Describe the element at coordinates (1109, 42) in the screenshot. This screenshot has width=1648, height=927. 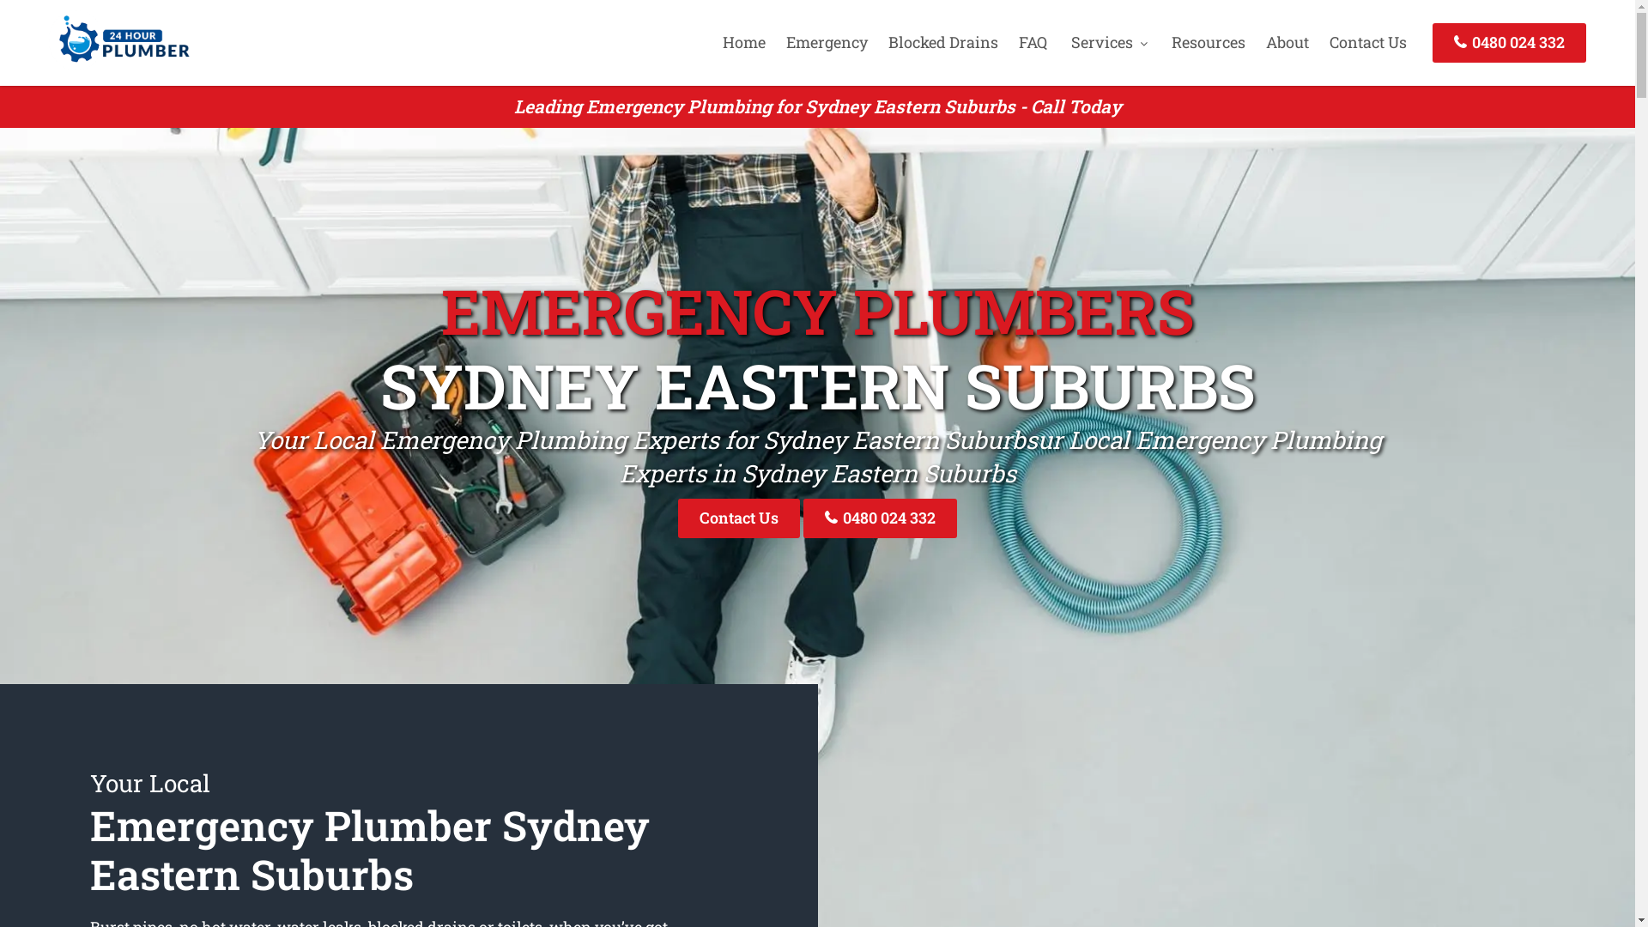
I see `Services` at that location.